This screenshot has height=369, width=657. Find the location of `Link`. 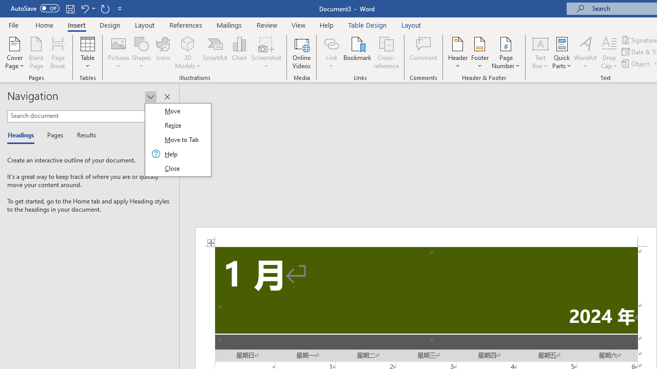

Link is located at coordinates (331, 43).